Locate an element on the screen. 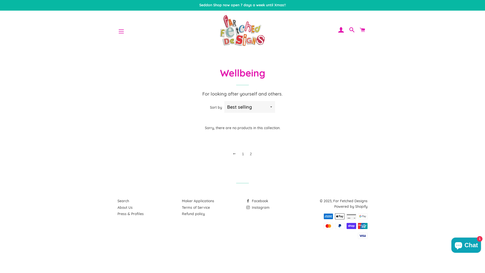 The width and height of the screenshot is (485, 273). SITE NAVIGATION is located at coordinates (121, 31).